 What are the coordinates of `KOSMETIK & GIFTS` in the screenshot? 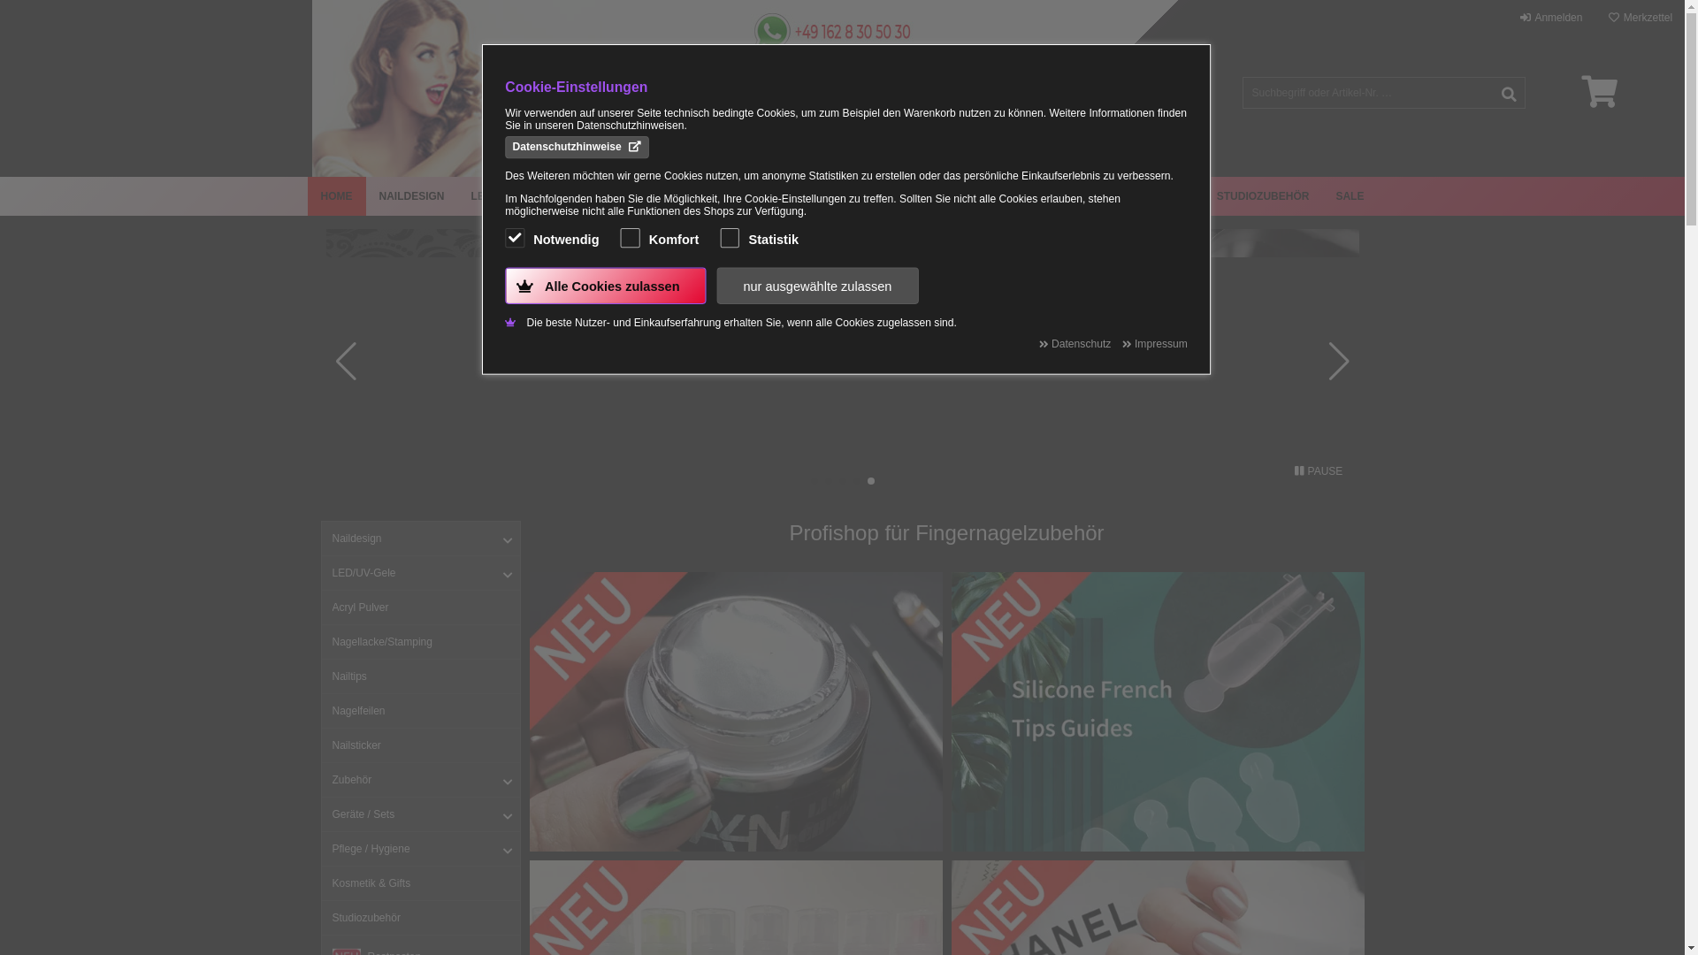 It's located at (1140, 196).